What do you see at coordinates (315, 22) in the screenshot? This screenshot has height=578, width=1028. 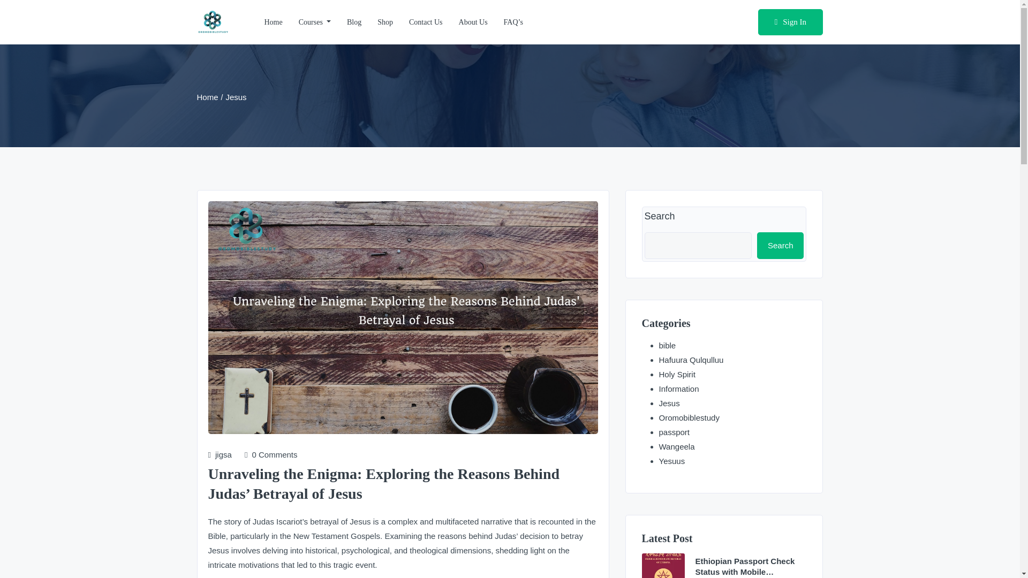 I see `Courses` at bounding box center [315, 22].